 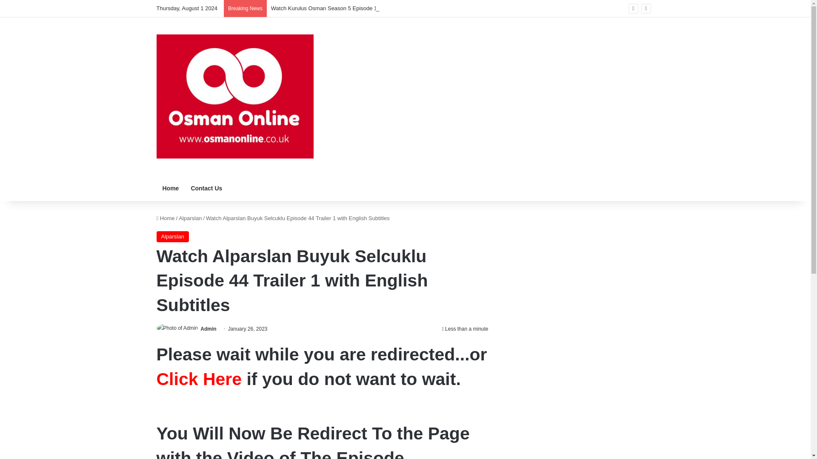 I want to click on Alparslan, so click(x=190, y=218).